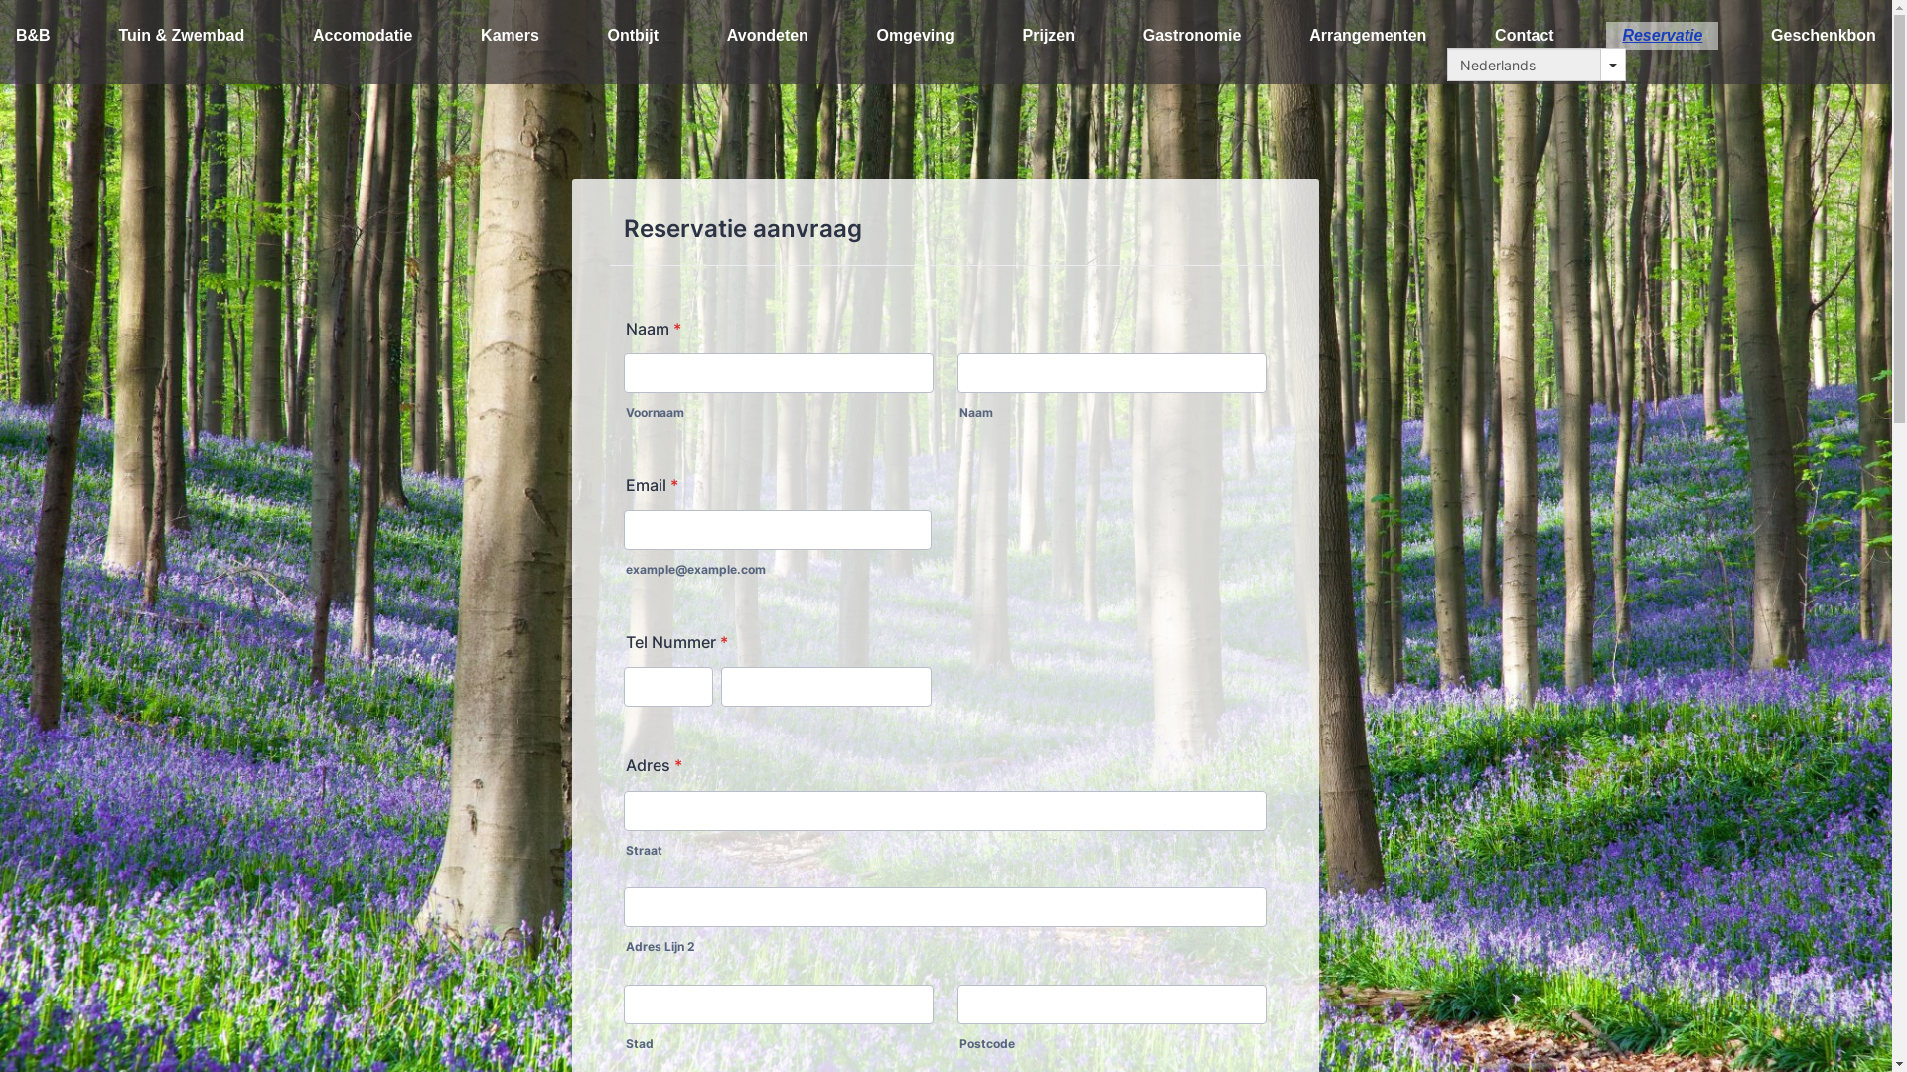 Image resolution: width=1907 pixels, height=1072 pixels. What do you see at coordinates (511, 36) in the screenshot?
I see `Kamers` at bounding box center [511, 36].